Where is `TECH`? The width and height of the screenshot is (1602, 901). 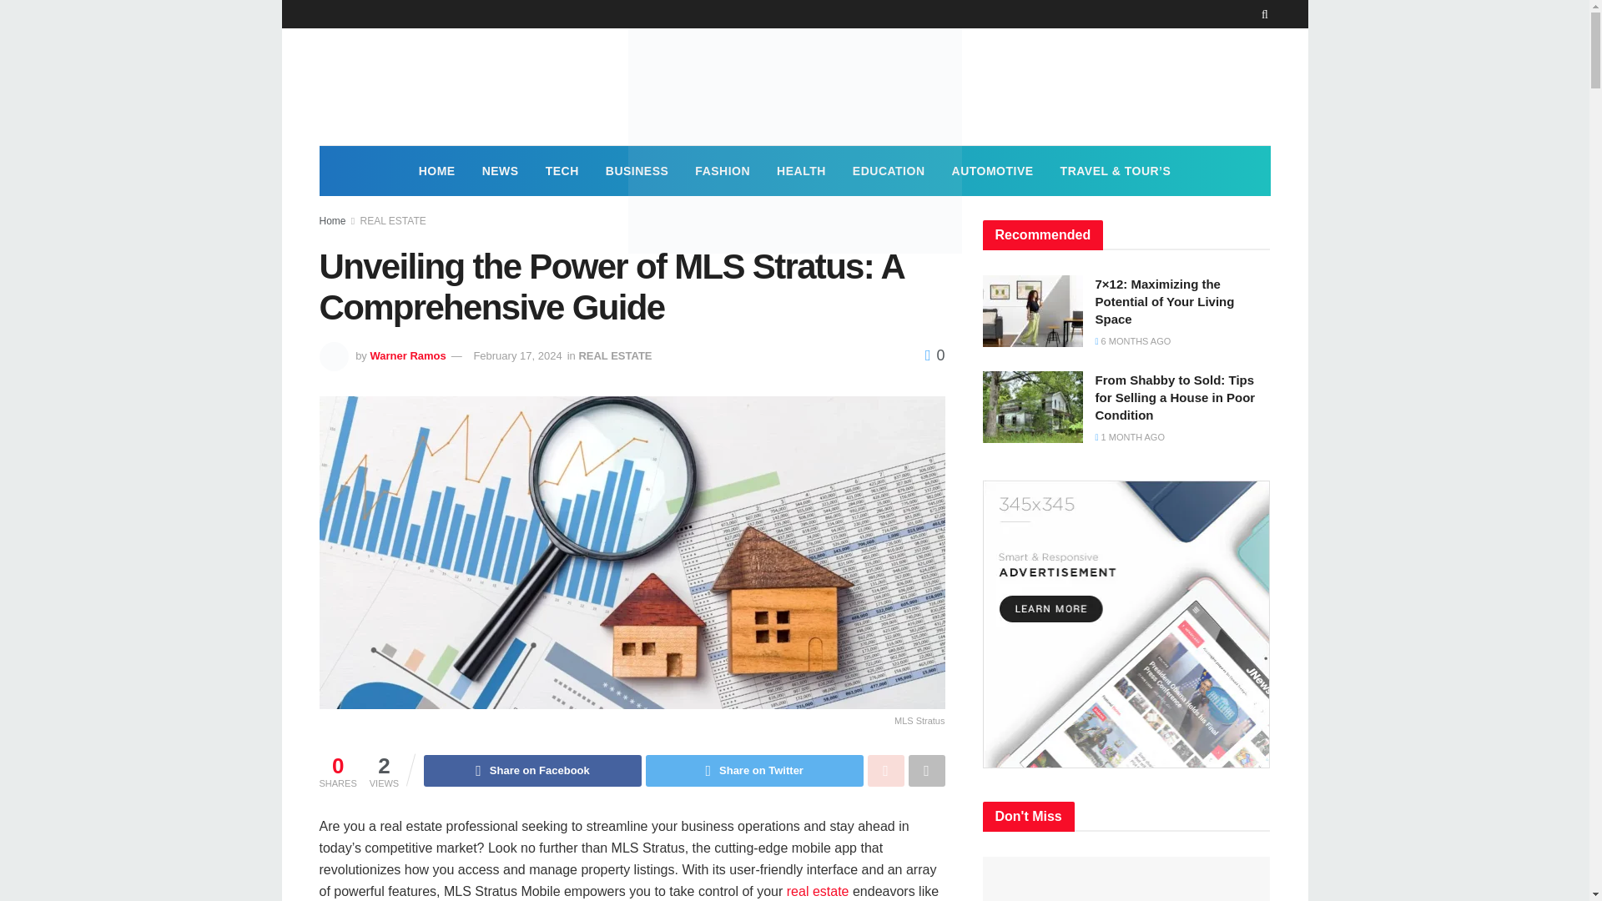 TECH is located at coordinates (562, 170).